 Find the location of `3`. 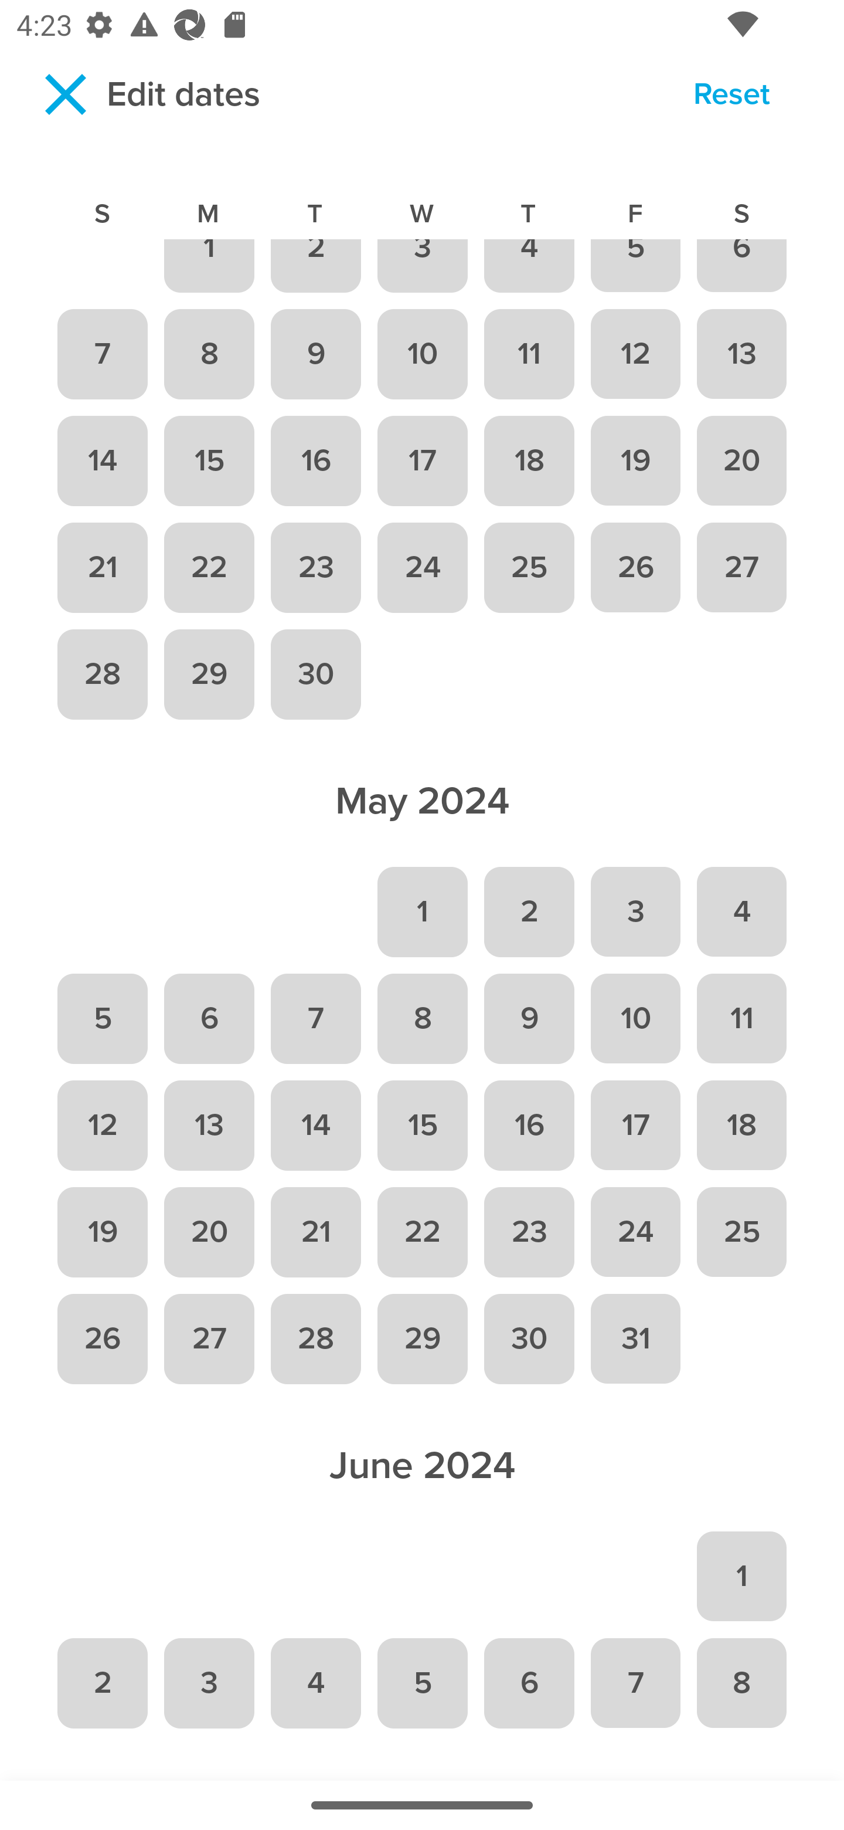

3 is located at coordinates (422, 267).